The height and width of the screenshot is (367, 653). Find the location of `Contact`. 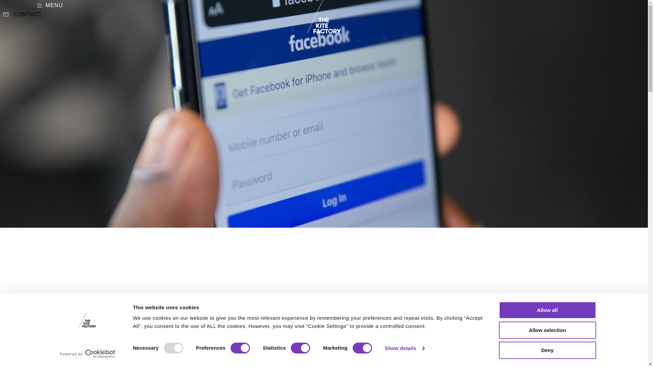

Contact is located at coordinates (22, 15).